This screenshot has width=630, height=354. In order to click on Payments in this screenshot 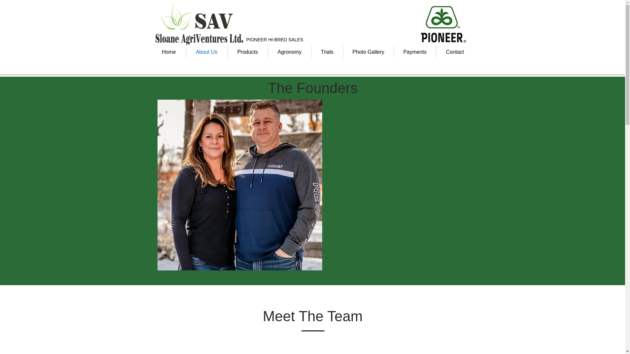, I will do `click(415, 52)`.